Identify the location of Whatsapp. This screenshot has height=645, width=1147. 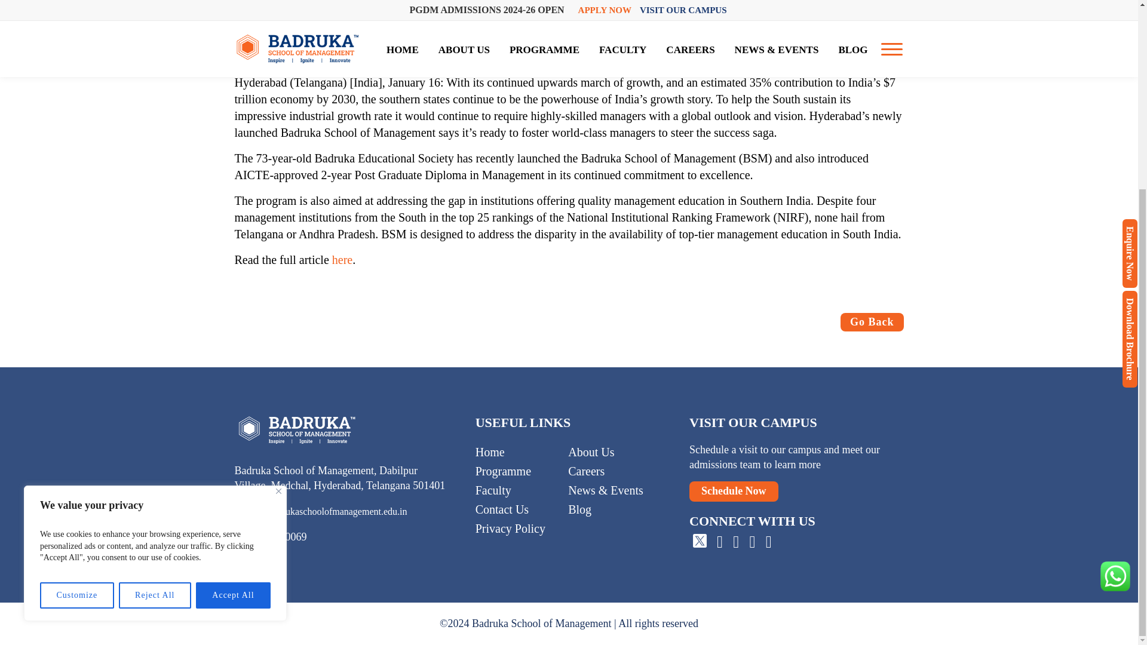
(1115, 316).